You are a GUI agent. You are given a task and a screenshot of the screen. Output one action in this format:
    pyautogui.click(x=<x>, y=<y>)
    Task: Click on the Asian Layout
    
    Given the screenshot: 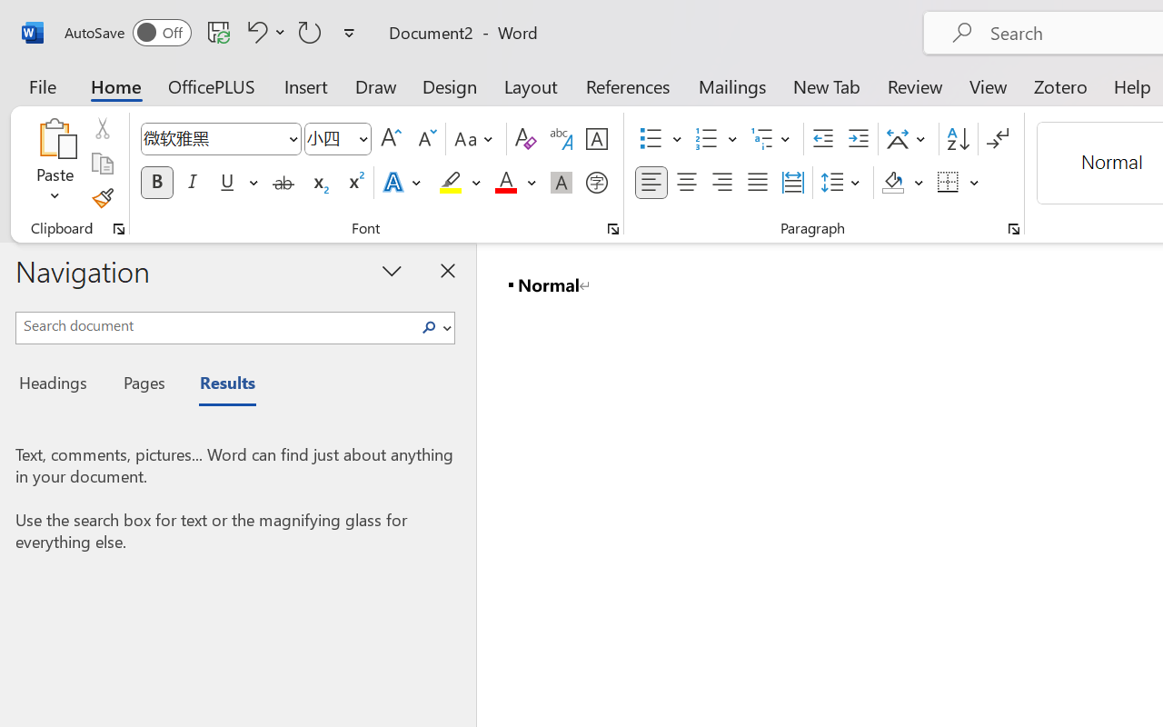 What is the action you would take?
    pyautogui.click(x=909, y=139)
    